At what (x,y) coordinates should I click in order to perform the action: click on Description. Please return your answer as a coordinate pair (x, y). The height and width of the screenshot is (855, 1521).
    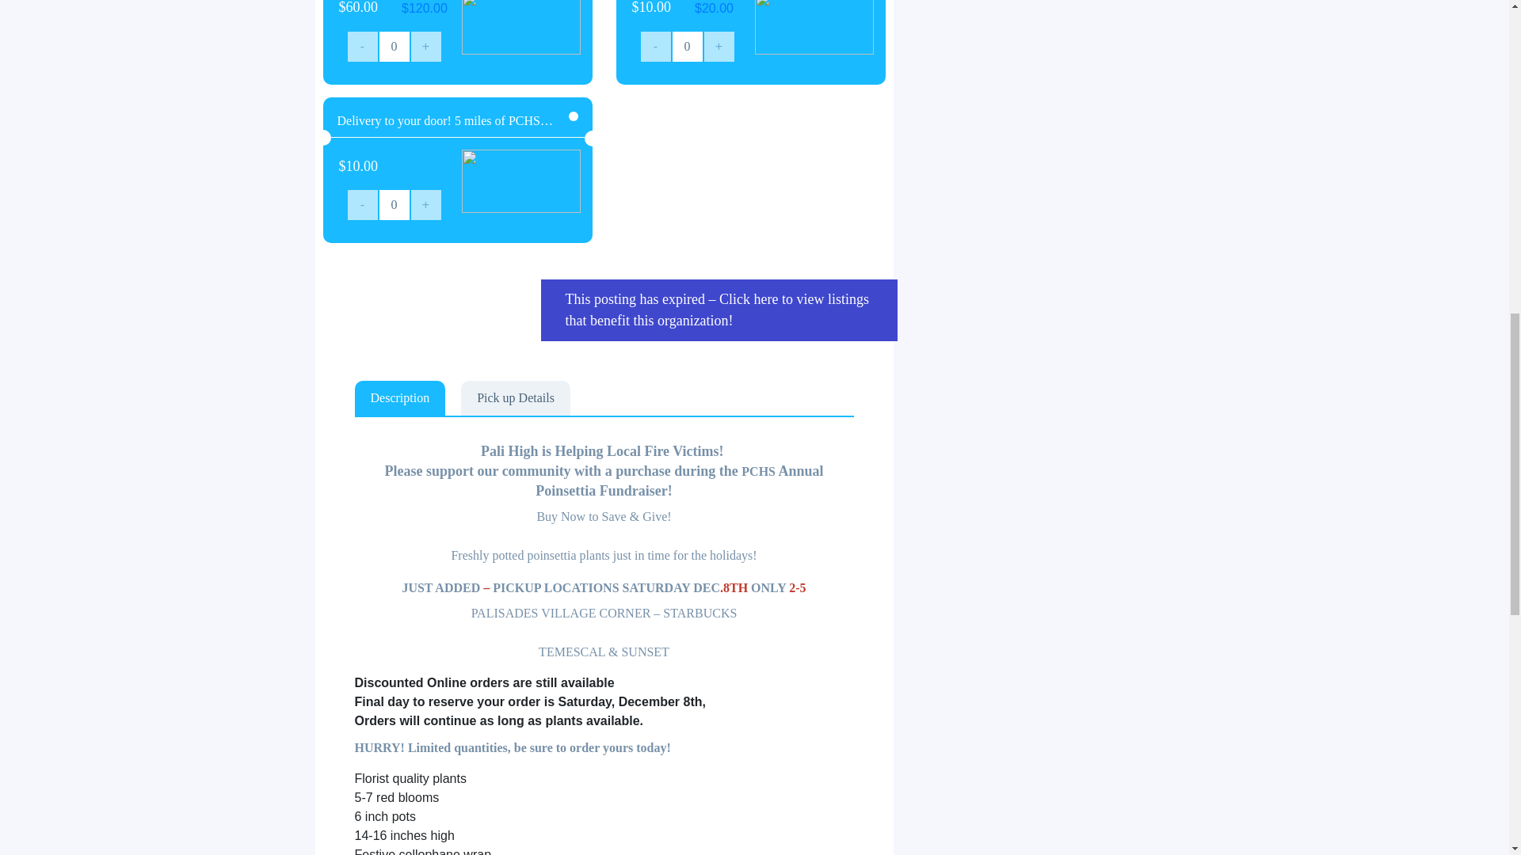
    Looking at the image, I should click on (399, 397).